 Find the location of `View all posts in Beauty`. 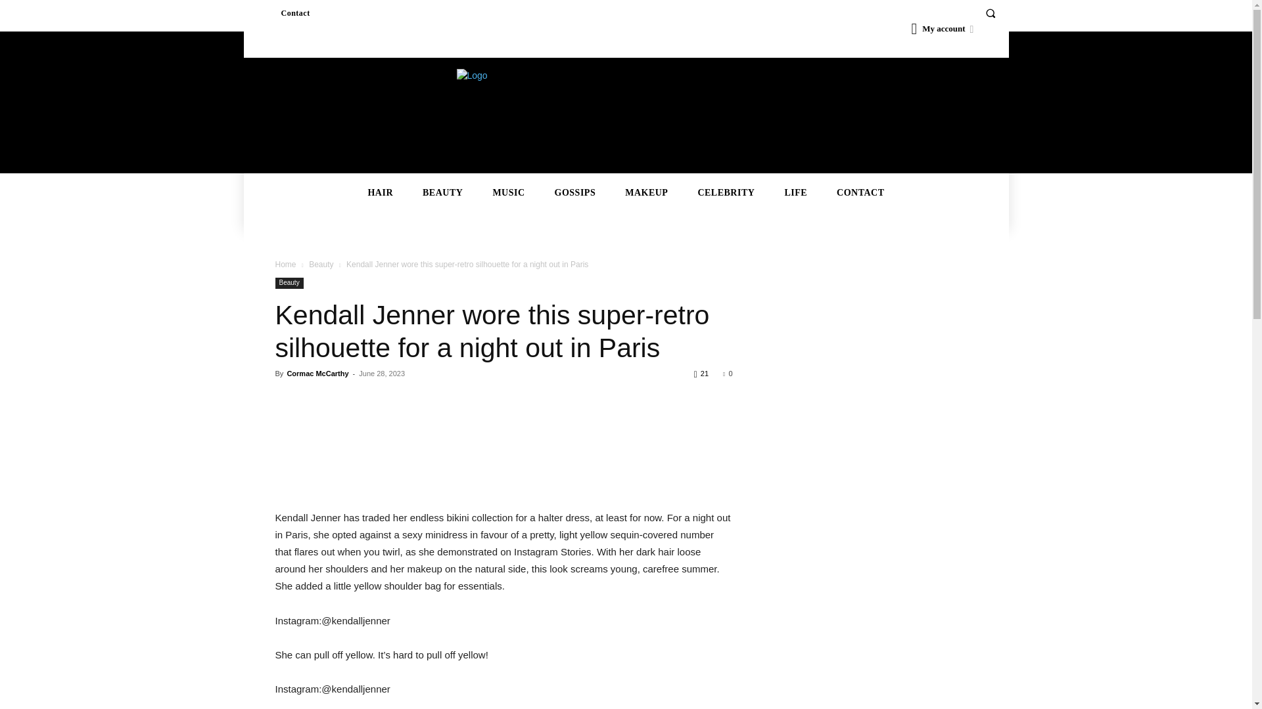

View all posts in Beauty is located at coordinates (321, 265).